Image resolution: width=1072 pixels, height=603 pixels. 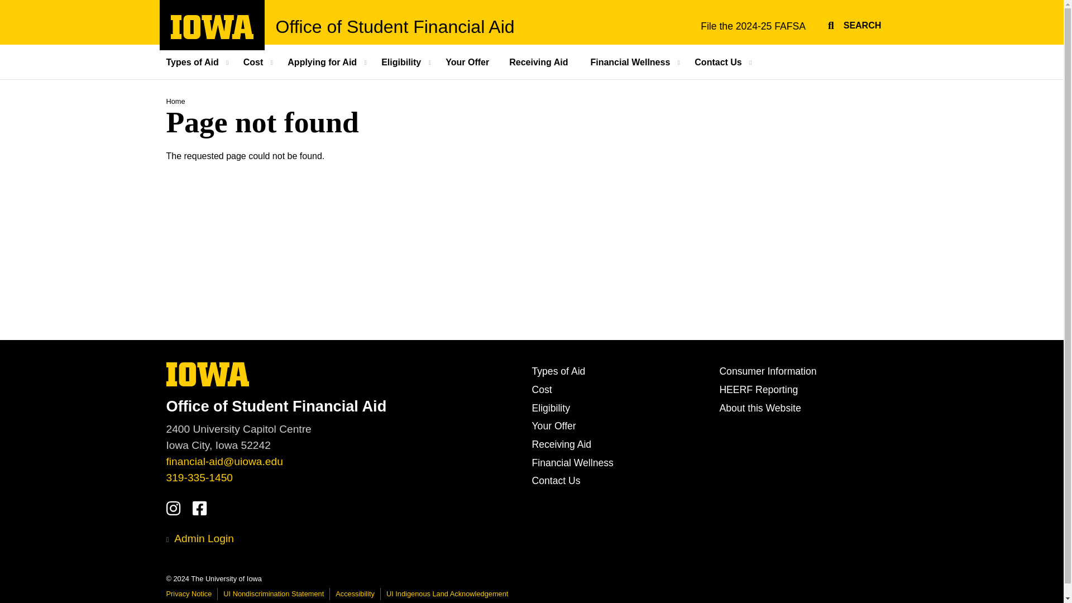 What do you see at coordinates (467, 61) in the screenshot?
I see `Your Offer` at bounding box center [467, 61].